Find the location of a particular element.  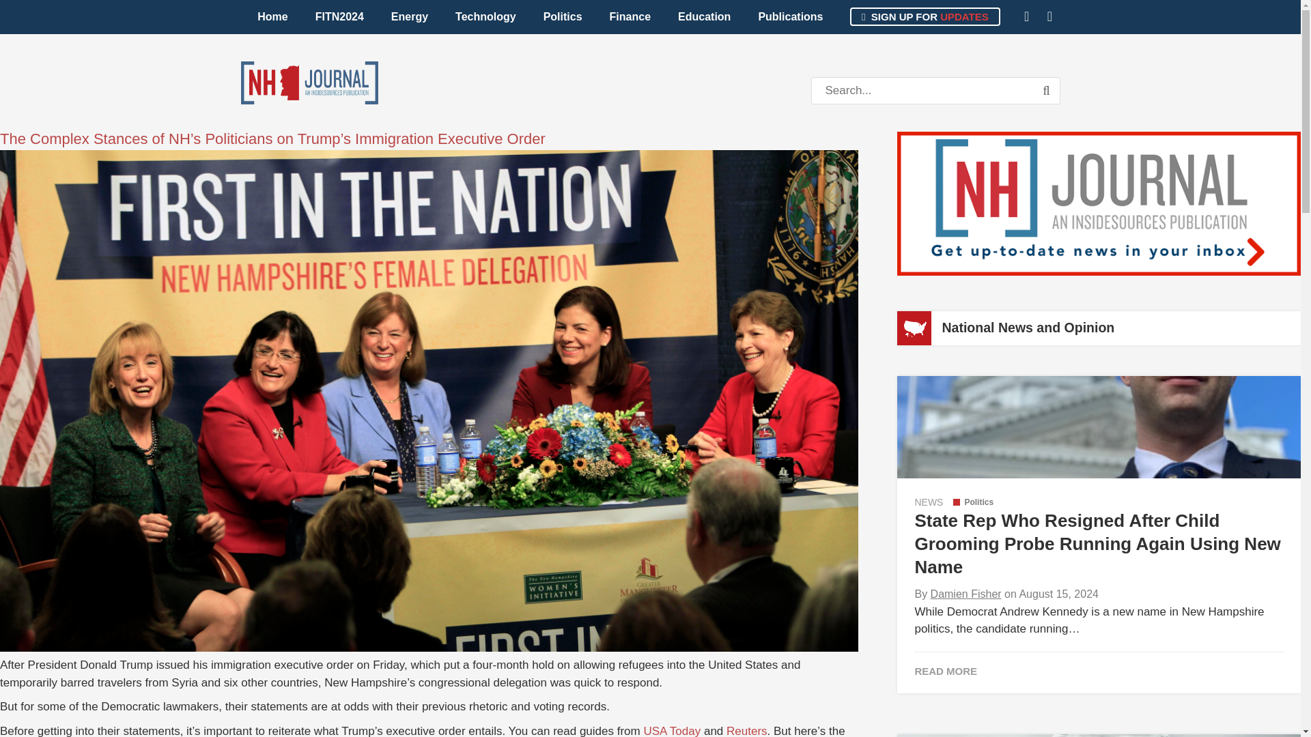

Politics is located at coordinates (563, 16).